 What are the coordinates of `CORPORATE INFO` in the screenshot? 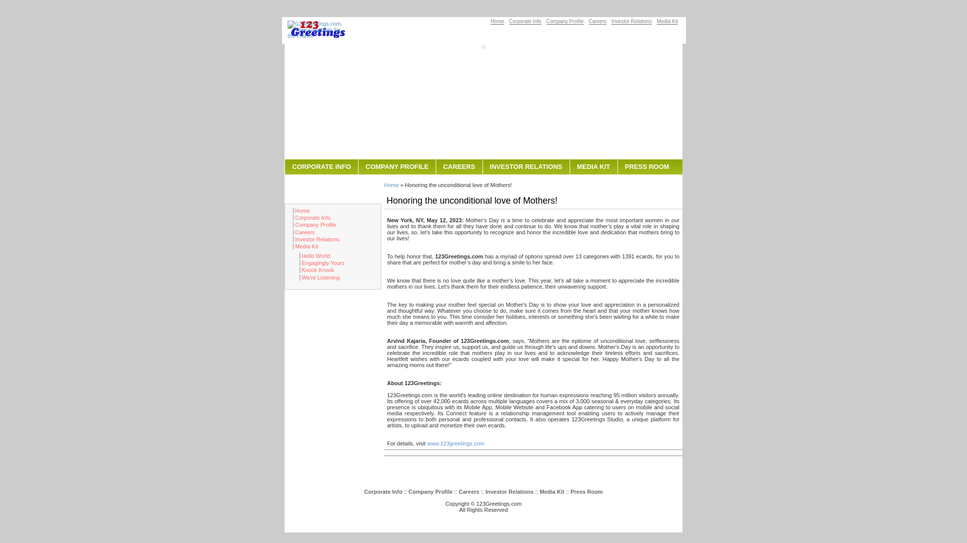 It's located at (321, 167).